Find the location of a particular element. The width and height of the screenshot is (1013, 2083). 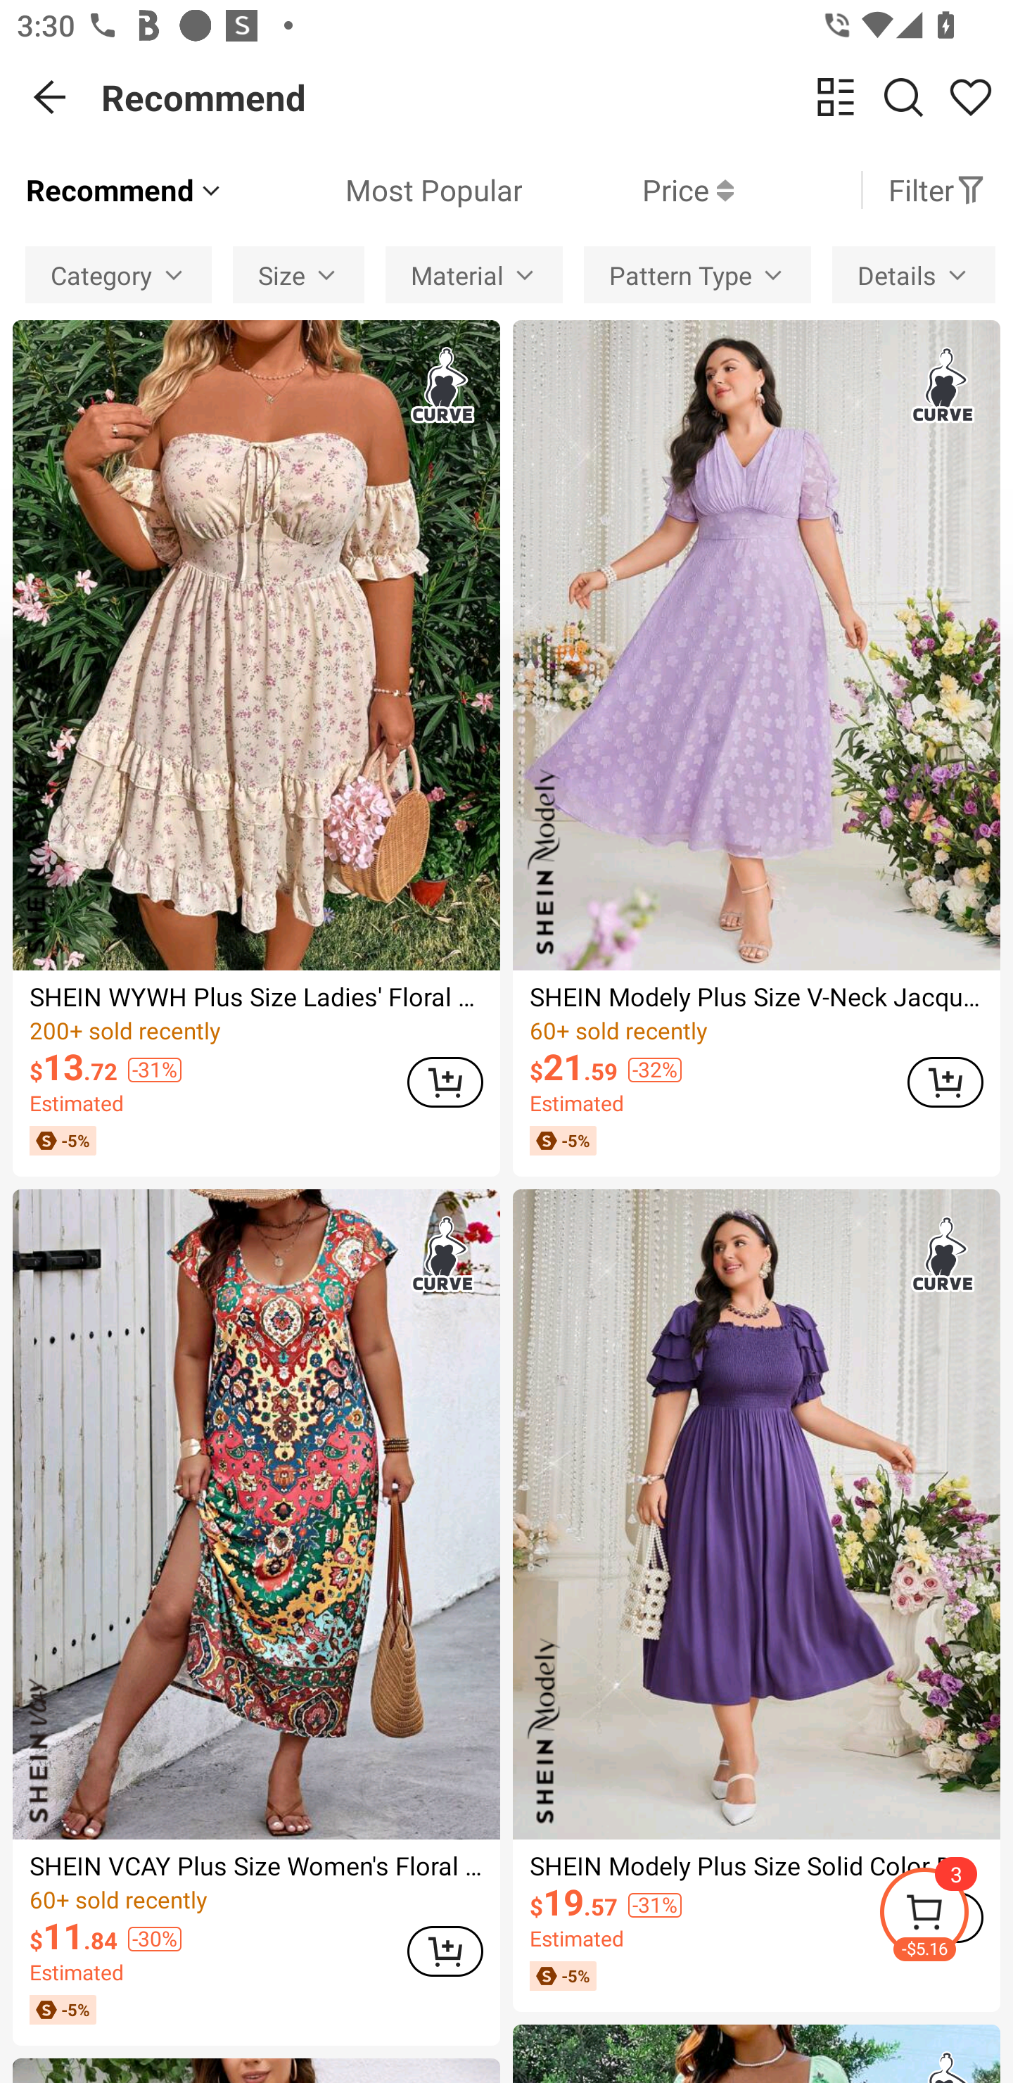

Material is located at coordinates (474, 274).